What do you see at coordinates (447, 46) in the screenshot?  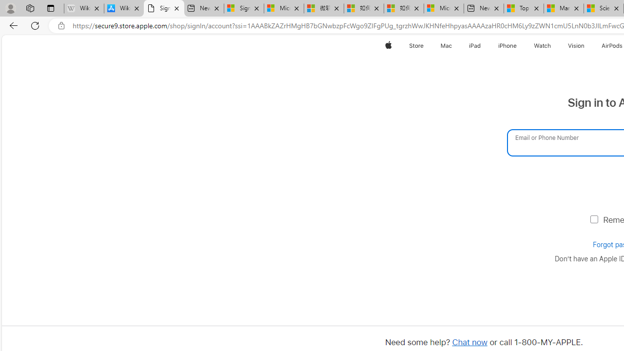 I see `Mac` at bounding box center [447, 46].